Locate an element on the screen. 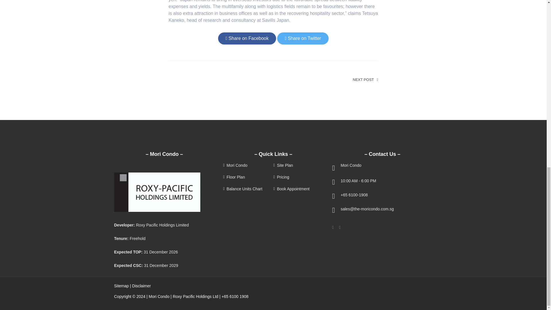  Site Plan is located at coordinates (298, 165).